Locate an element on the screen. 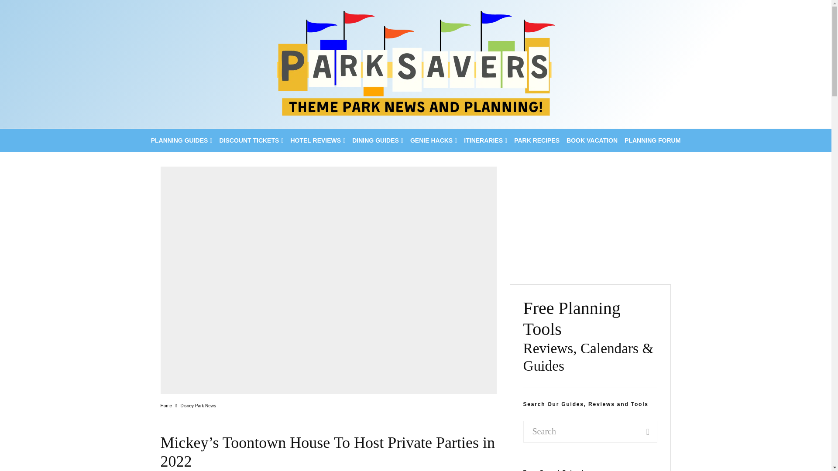  PLANNING FORUM is located at coordinates (652, 140).